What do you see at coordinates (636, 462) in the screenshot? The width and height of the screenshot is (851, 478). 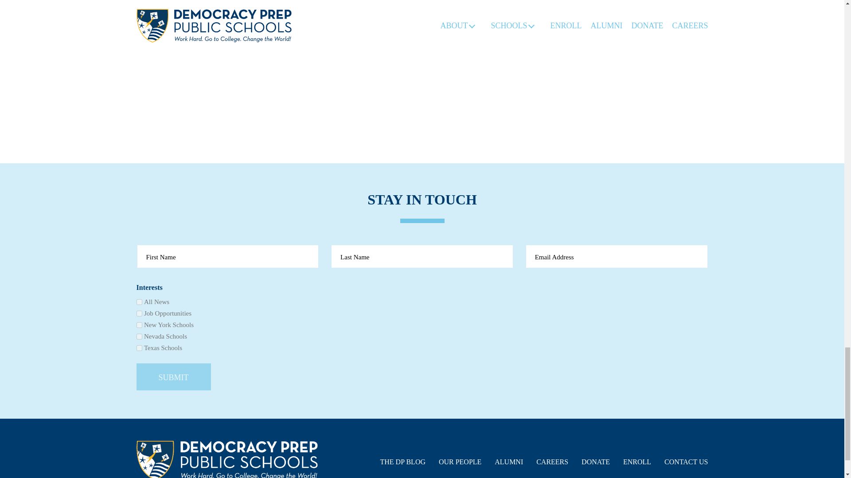 I see `ENROLL` at bounding box center [636, 462].